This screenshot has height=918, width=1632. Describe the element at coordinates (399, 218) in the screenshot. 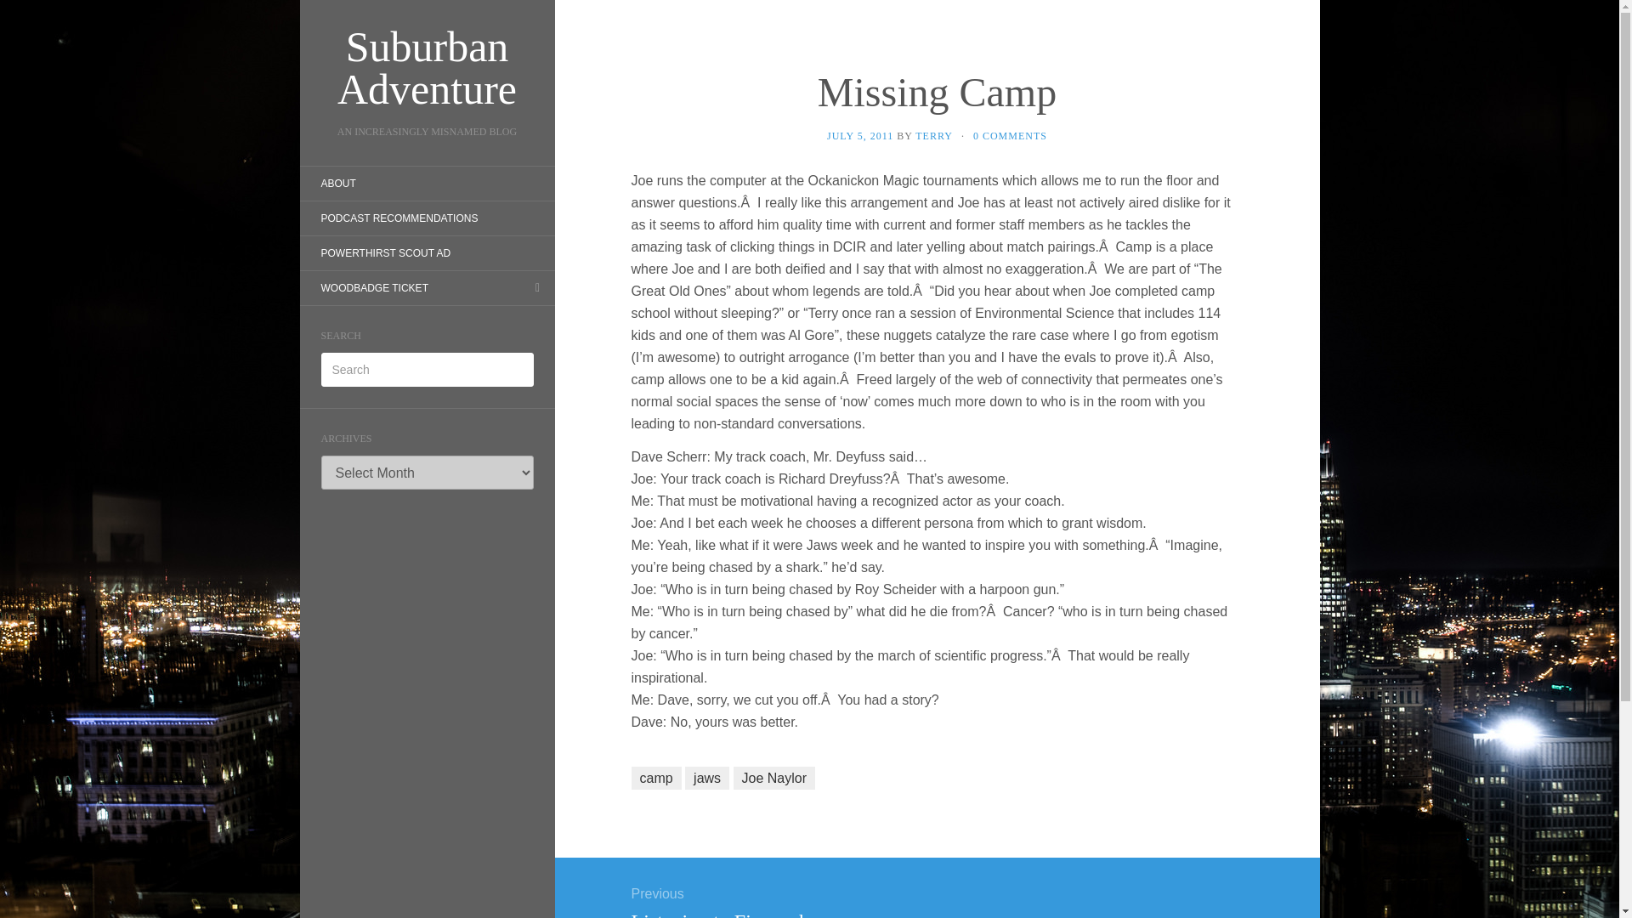

I see `PODCAST RECOMMENDATIONS` at that location.